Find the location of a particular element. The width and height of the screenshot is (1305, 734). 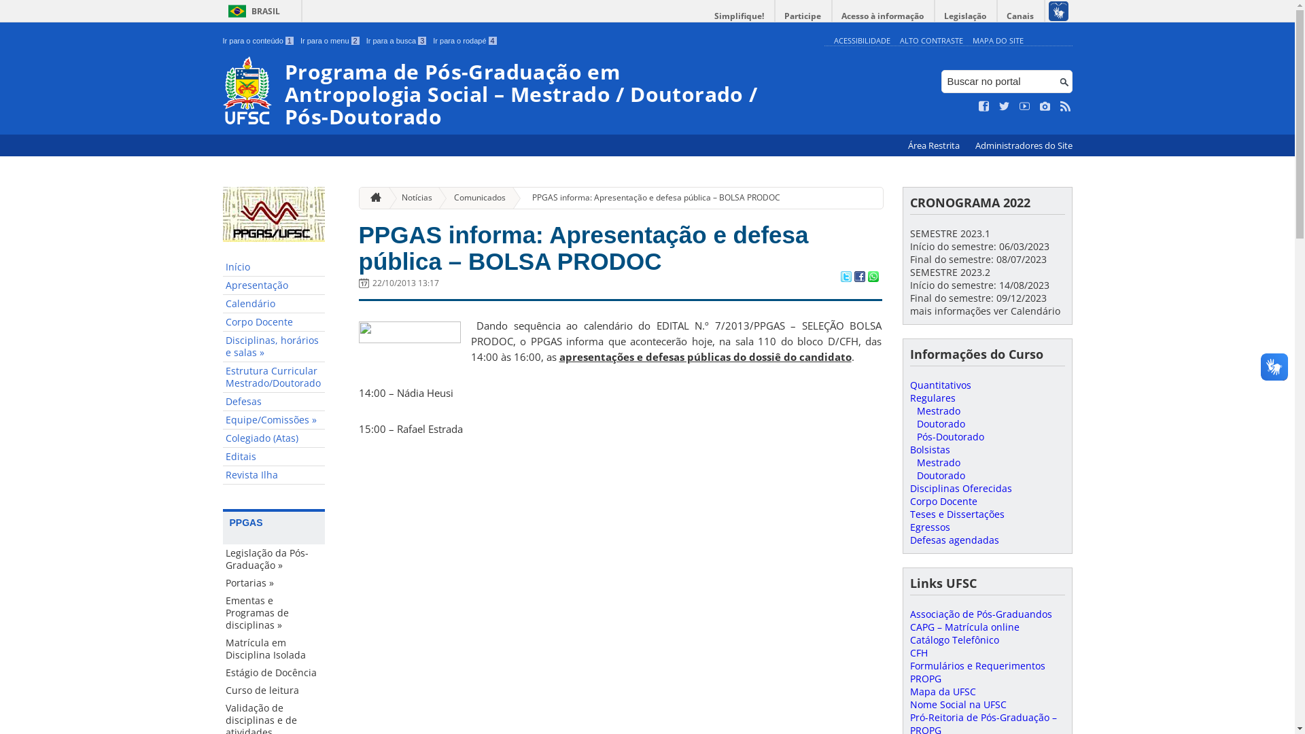

Ir para o menu 2 is located at coordinates (330, 41).